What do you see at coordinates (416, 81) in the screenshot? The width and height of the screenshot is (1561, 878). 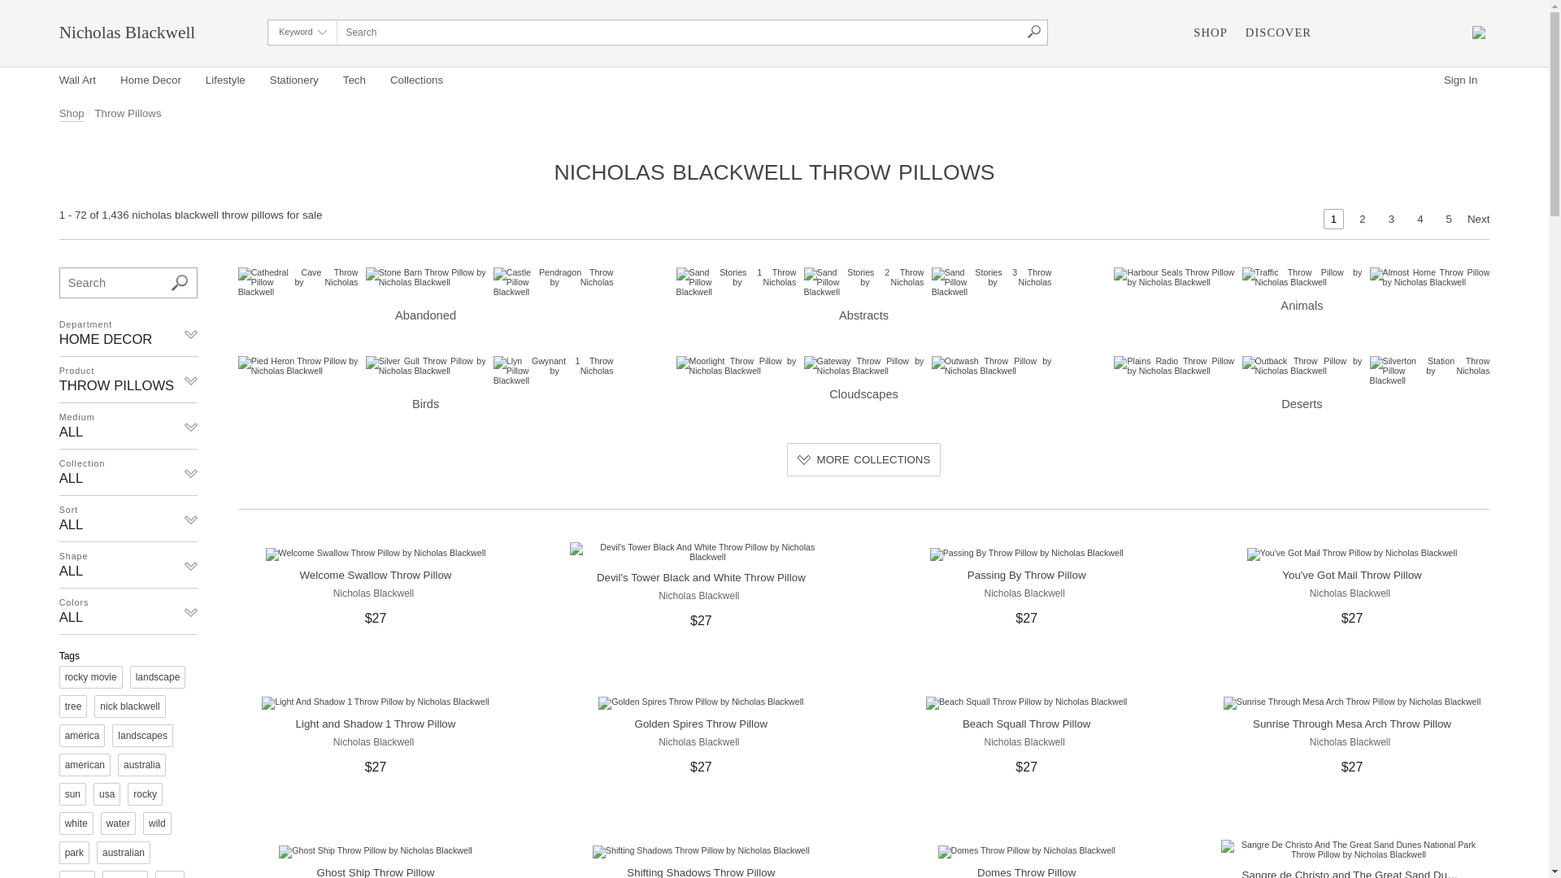 I see `Collections` at bounding box center [416, 81].